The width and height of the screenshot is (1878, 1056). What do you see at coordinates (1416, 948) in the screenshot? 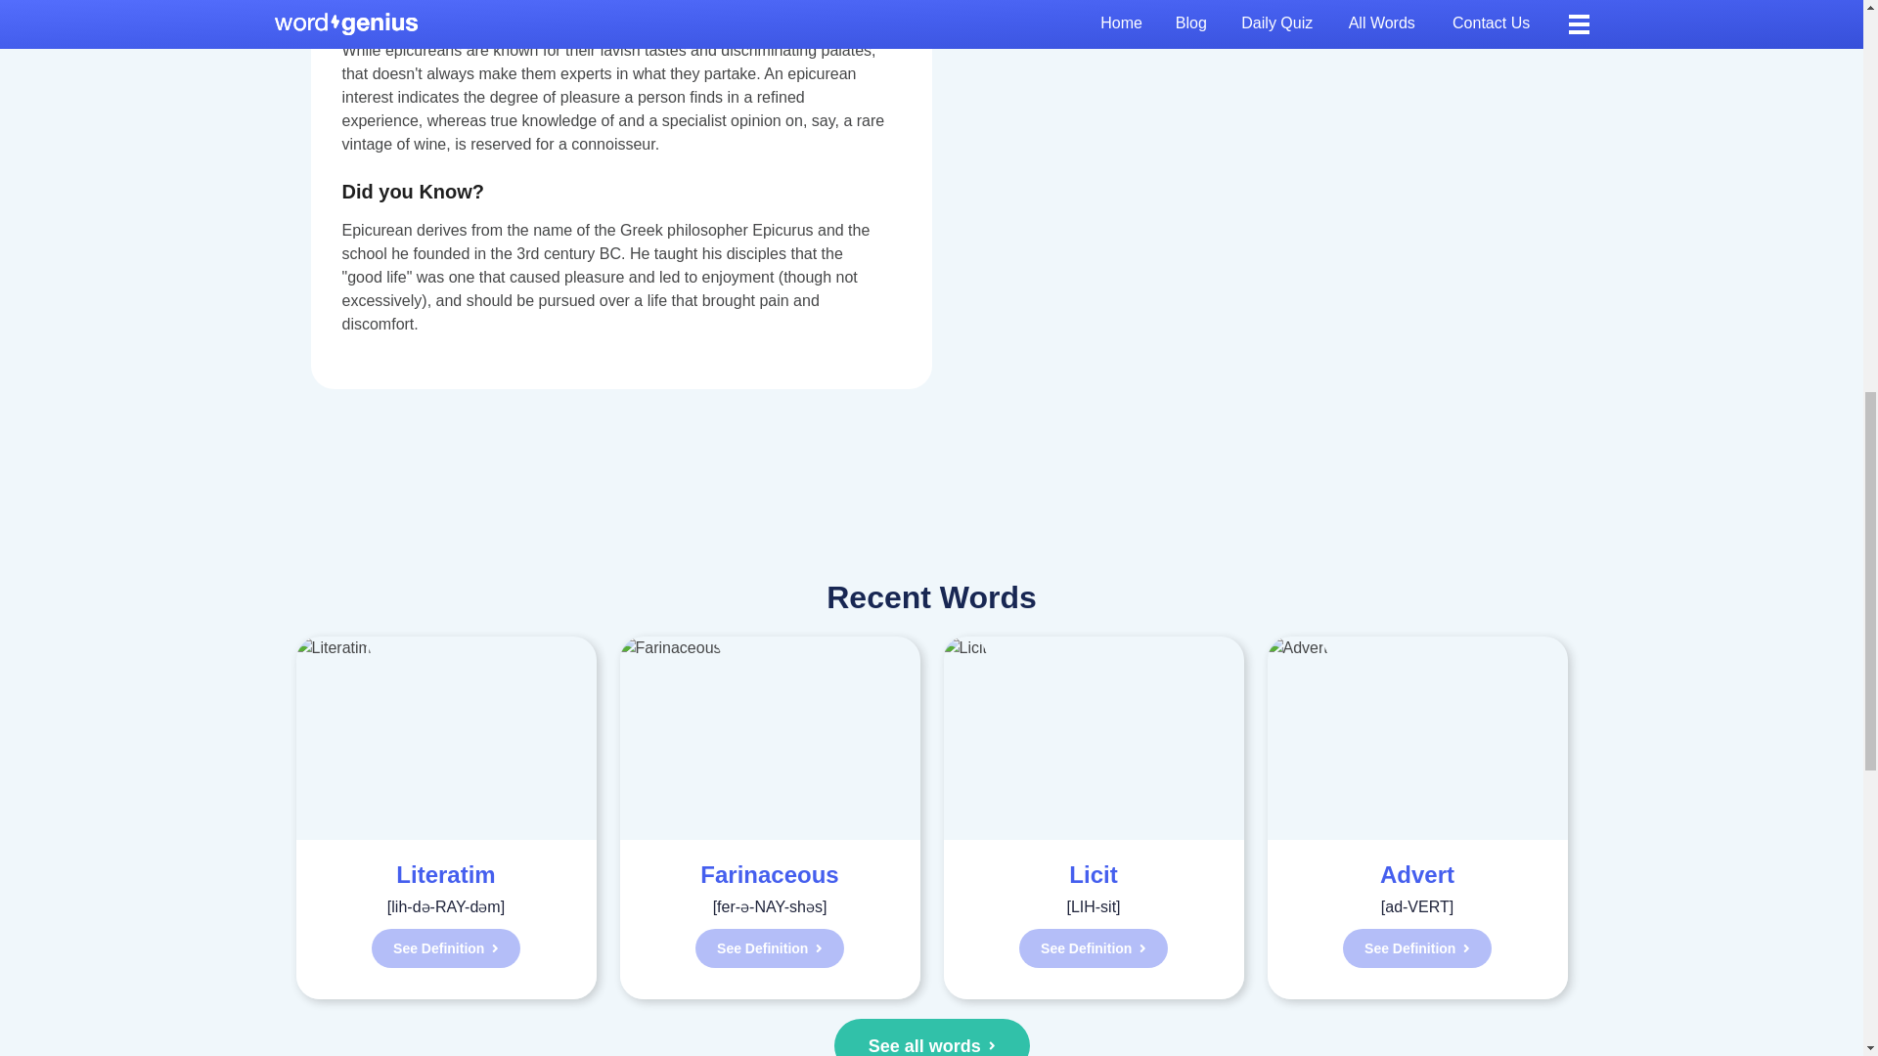
I see `See Definition` at bounding box center [1416, 948].